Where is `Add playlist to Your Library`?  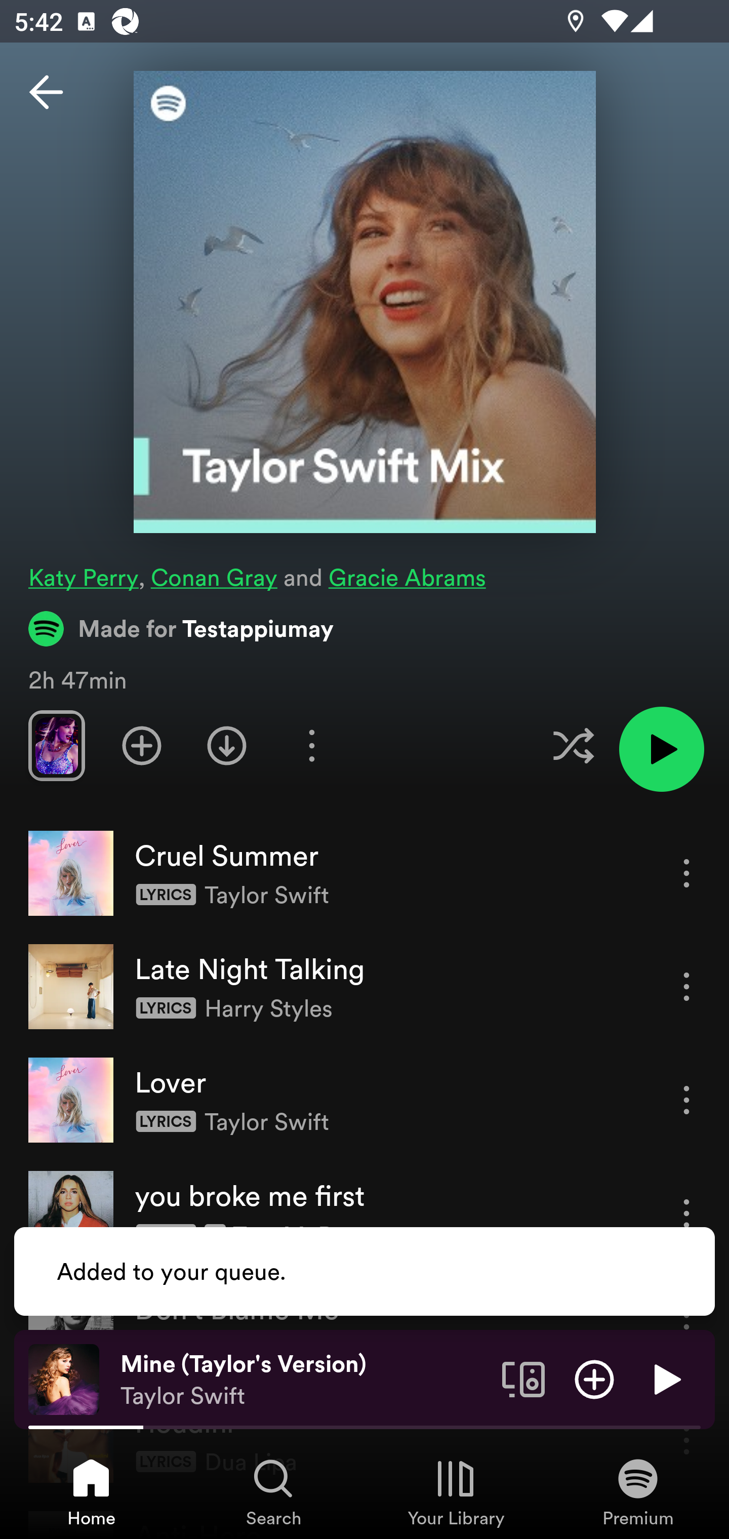 Add playlist to Your Library is located at coordinates (142, 745).